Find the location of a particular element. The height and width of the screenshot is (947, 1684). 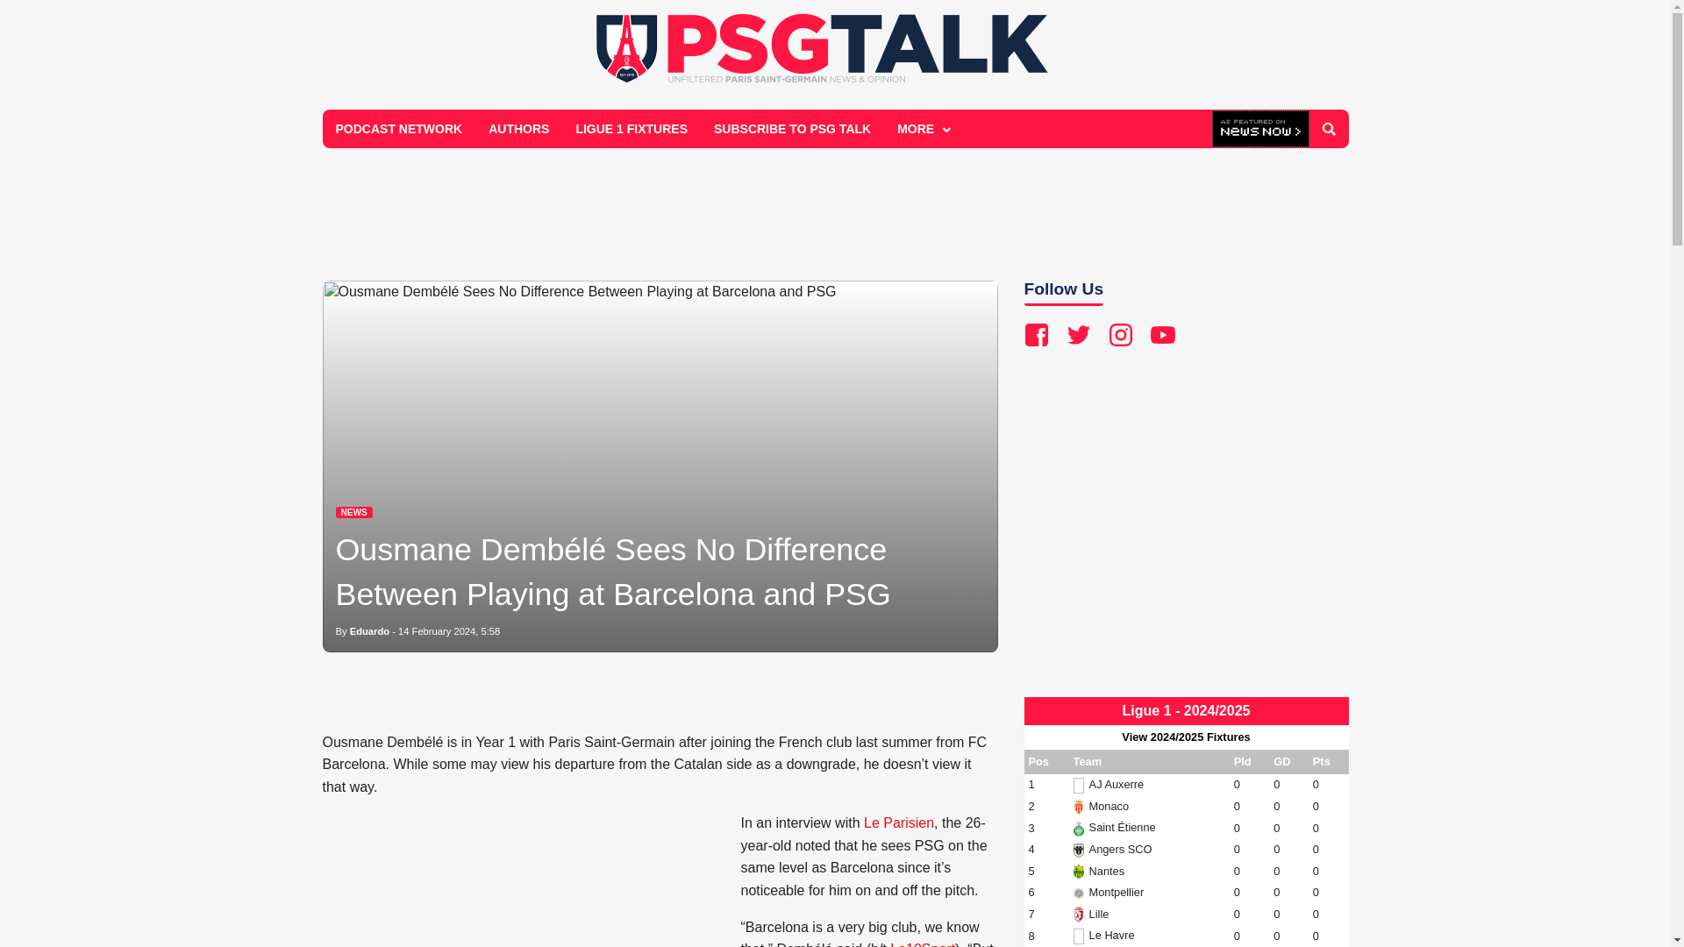

MORE is located at coordinates (922, 128).